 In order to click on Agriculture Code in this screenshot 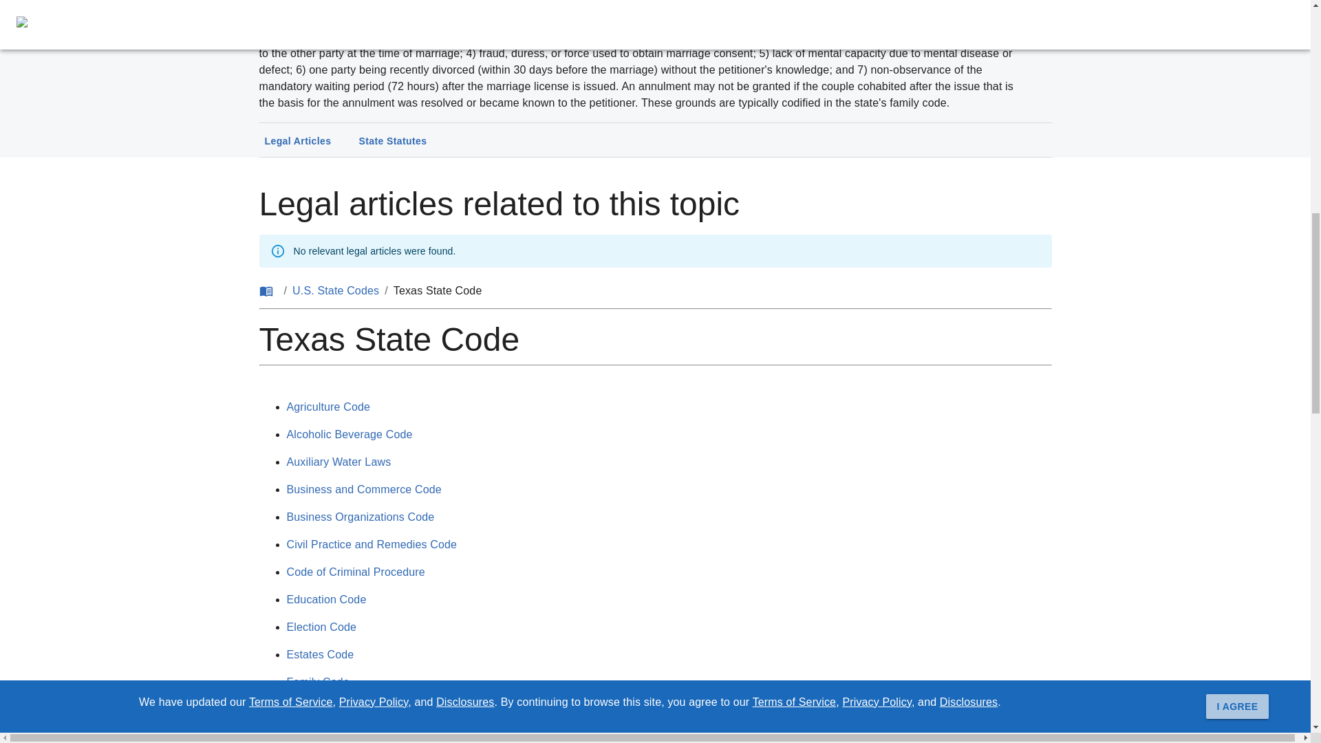, I will do `click(327, 407)`.